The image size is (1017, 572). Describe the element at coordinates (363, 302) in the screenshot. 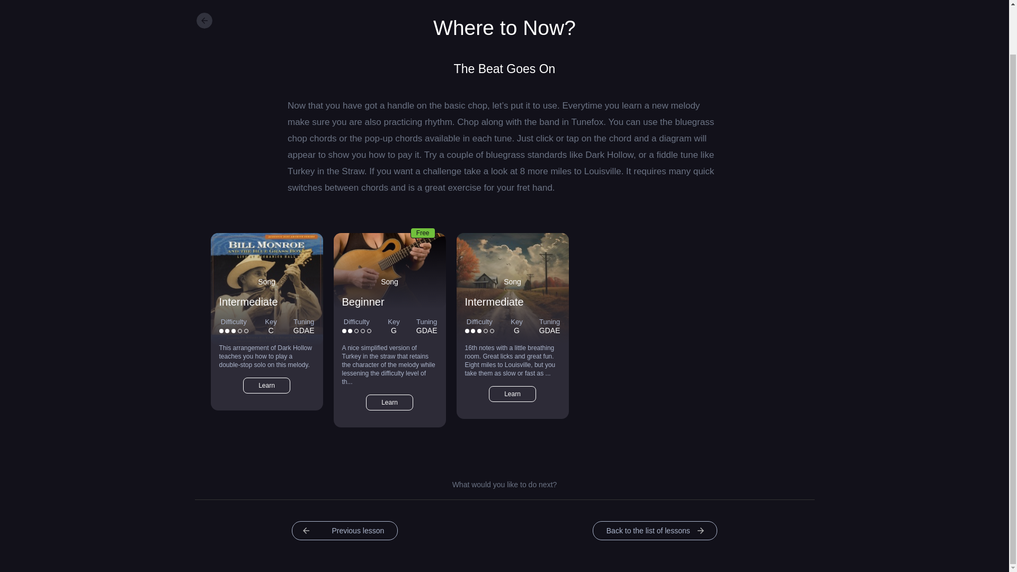

I see `Beginner` at that location.